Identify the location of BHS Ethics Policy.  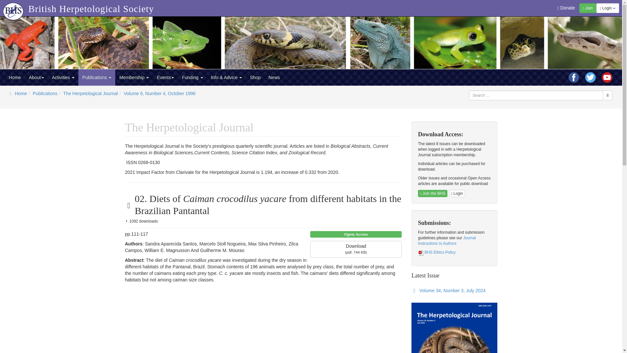
(437, 252).